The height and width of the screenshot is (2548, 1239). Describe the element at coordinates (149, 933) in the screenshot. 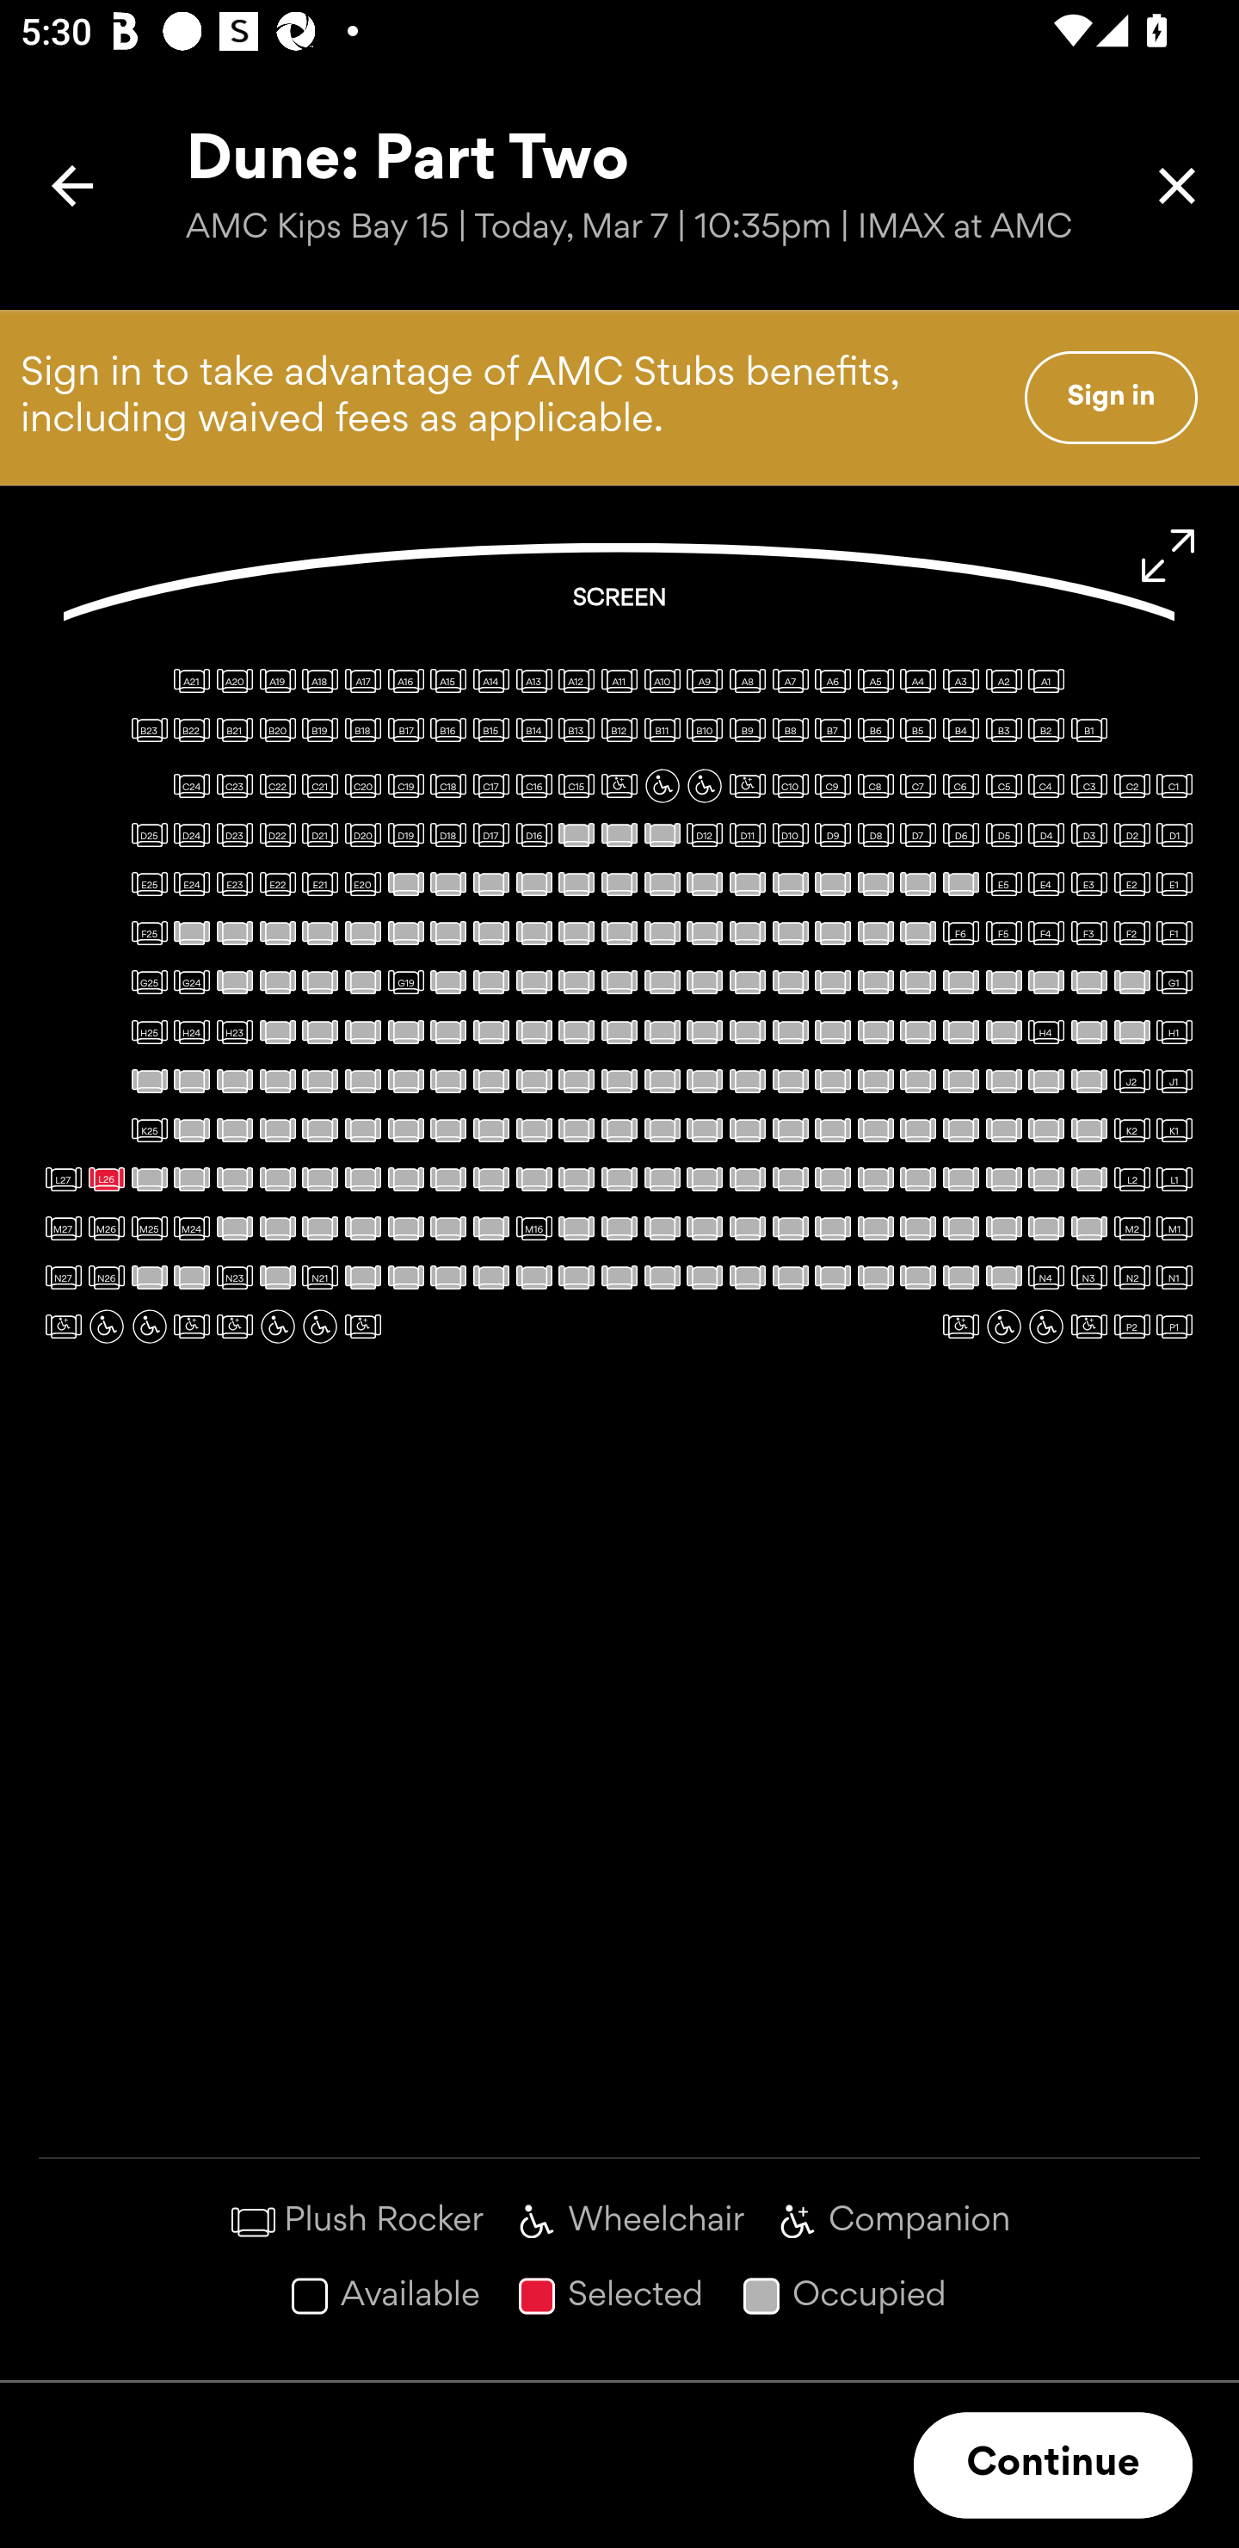

I see `F25, Regular seat, available` at that location.